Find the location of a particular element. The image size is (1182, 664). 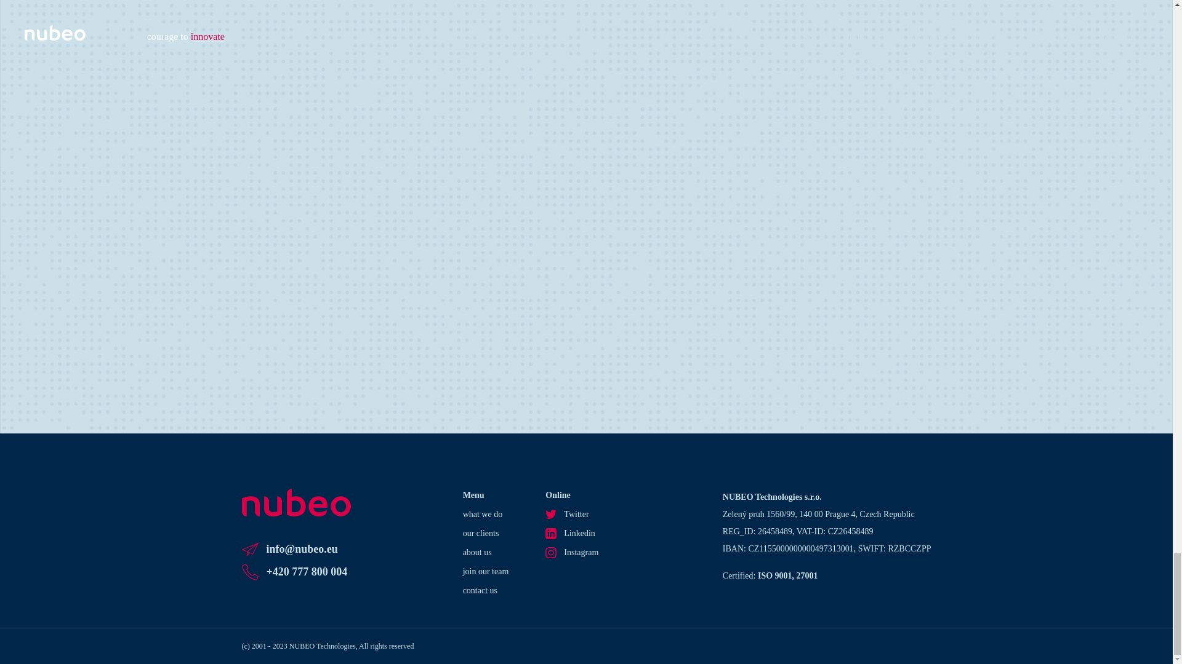

our clients is located at coordinates (486, 534).